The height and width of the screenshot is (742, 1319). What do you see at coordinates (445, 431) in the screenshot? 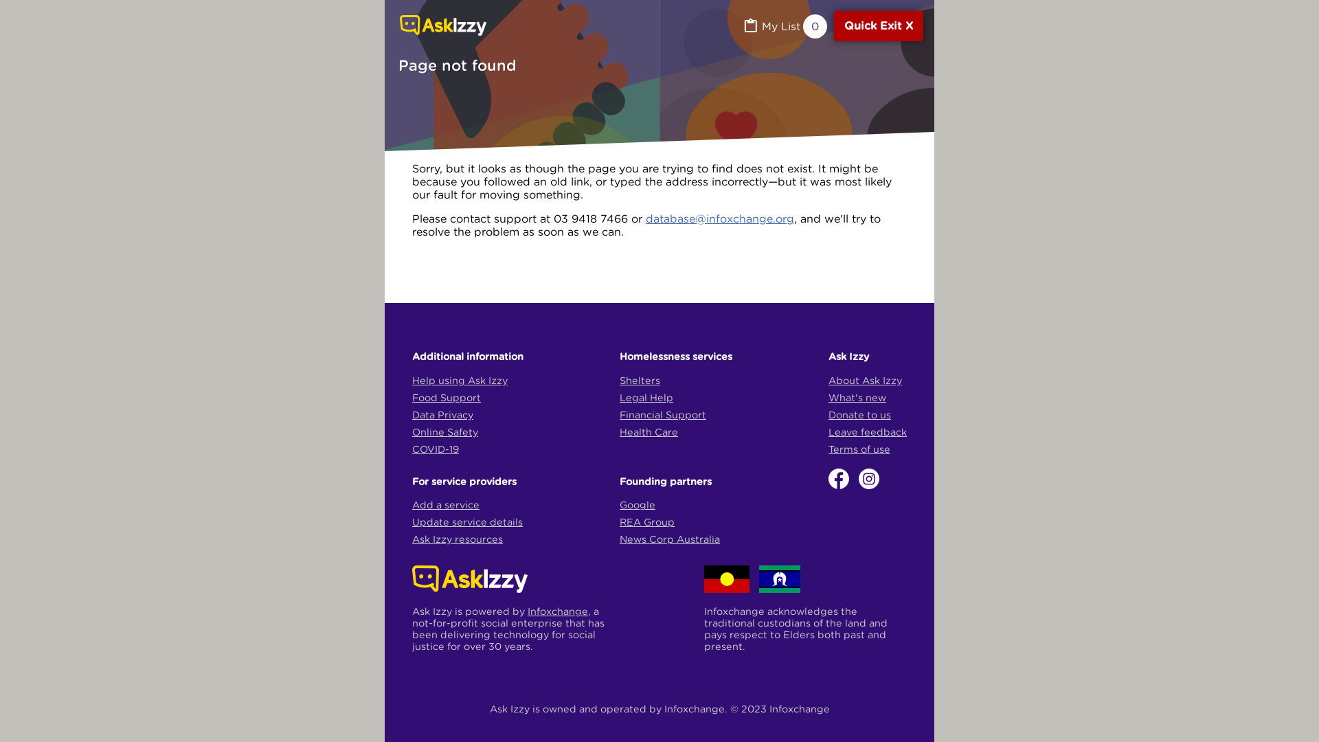
I see `Online Safety` at bounding box center [445, 431].